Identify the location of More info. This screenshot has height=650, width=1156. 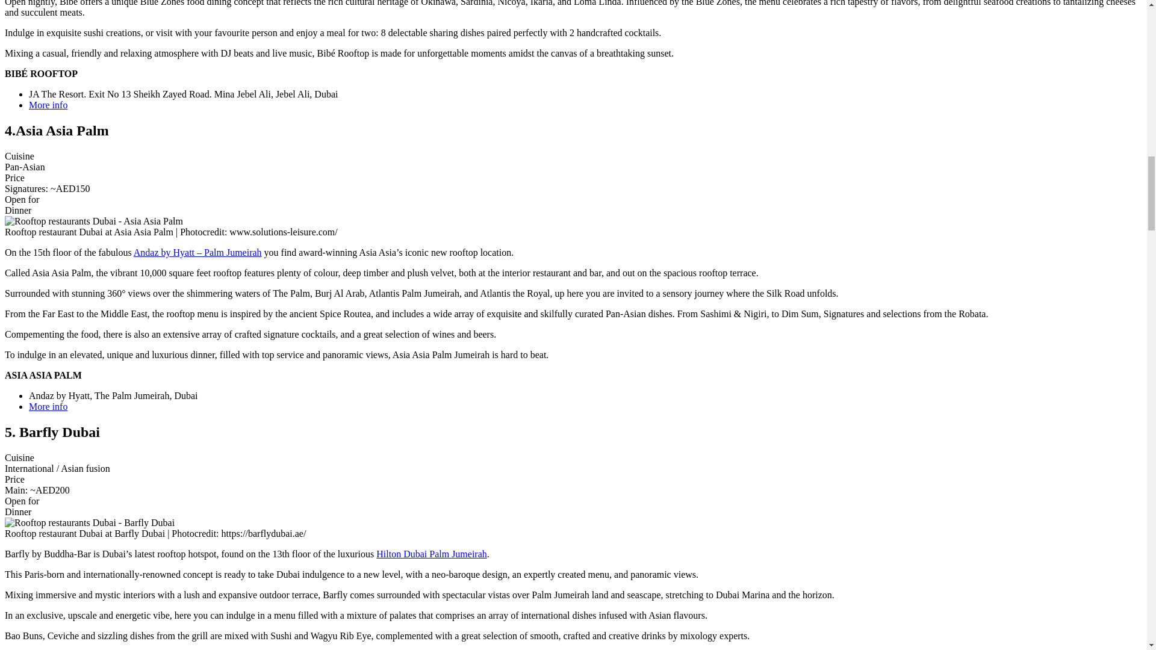
(48, 105).